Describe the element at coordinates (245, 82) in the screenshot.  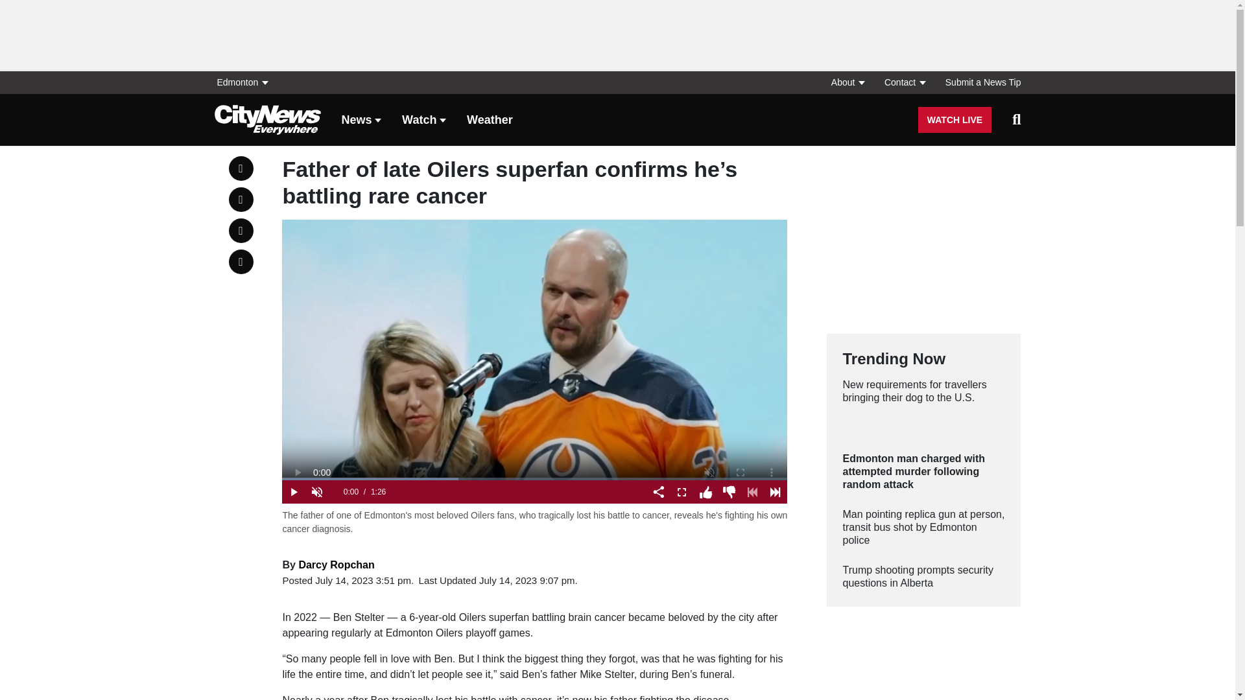
I see `Edmonton` at that location.